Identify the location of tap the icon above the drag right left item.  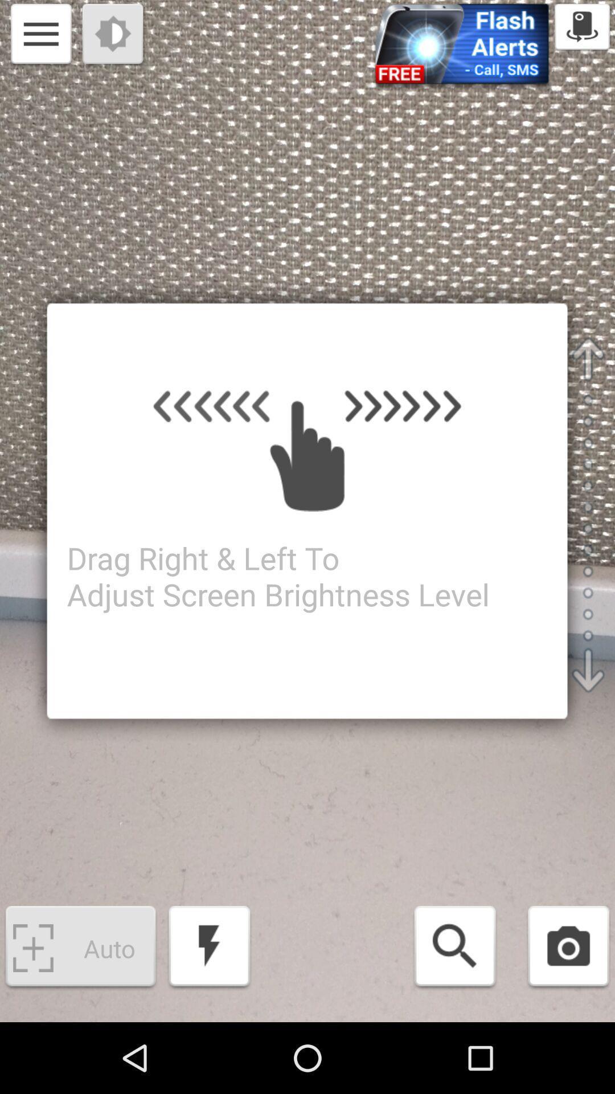
(114, 35).